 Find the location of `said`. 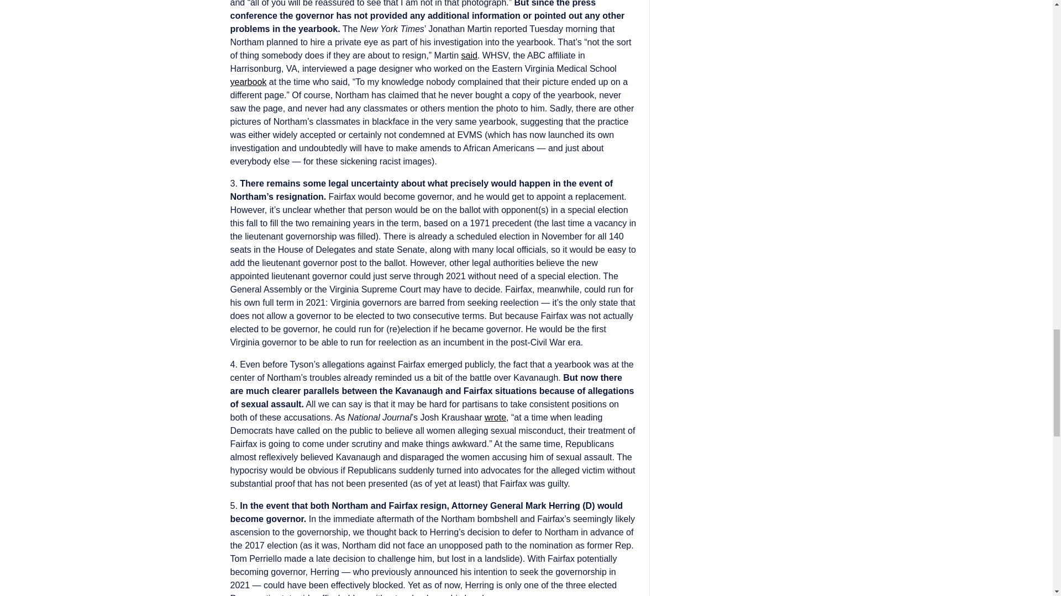

said is located at coordinates (469, 55).